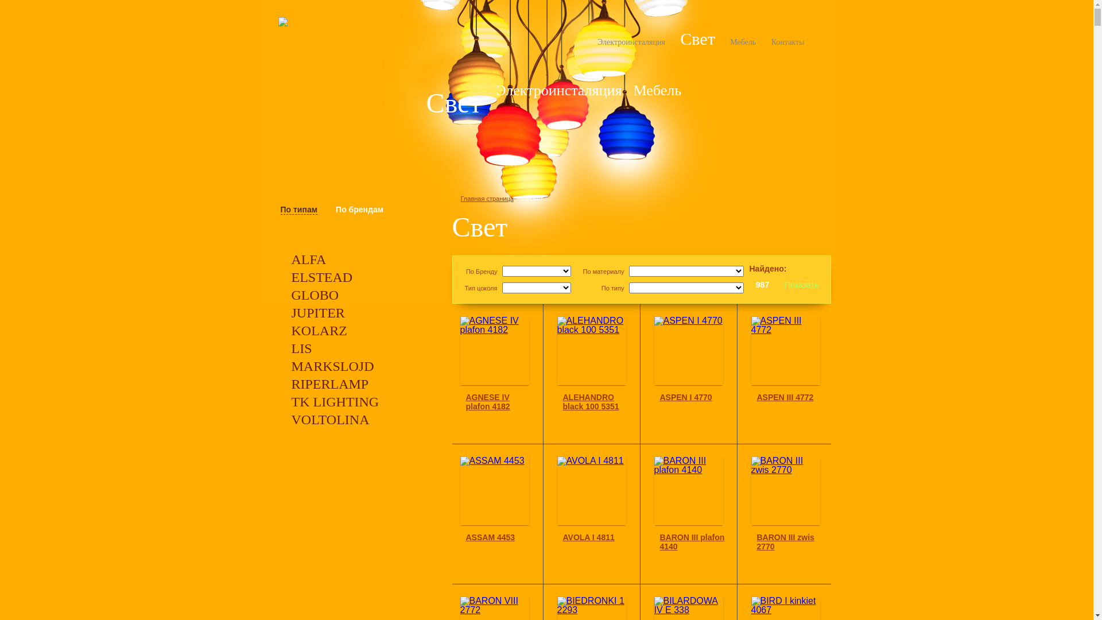 This screenshot has width=1102, height=620. Describe the element at coordinates (331, 420) in the screenshot. I see `VOLTOLINA` at that location.